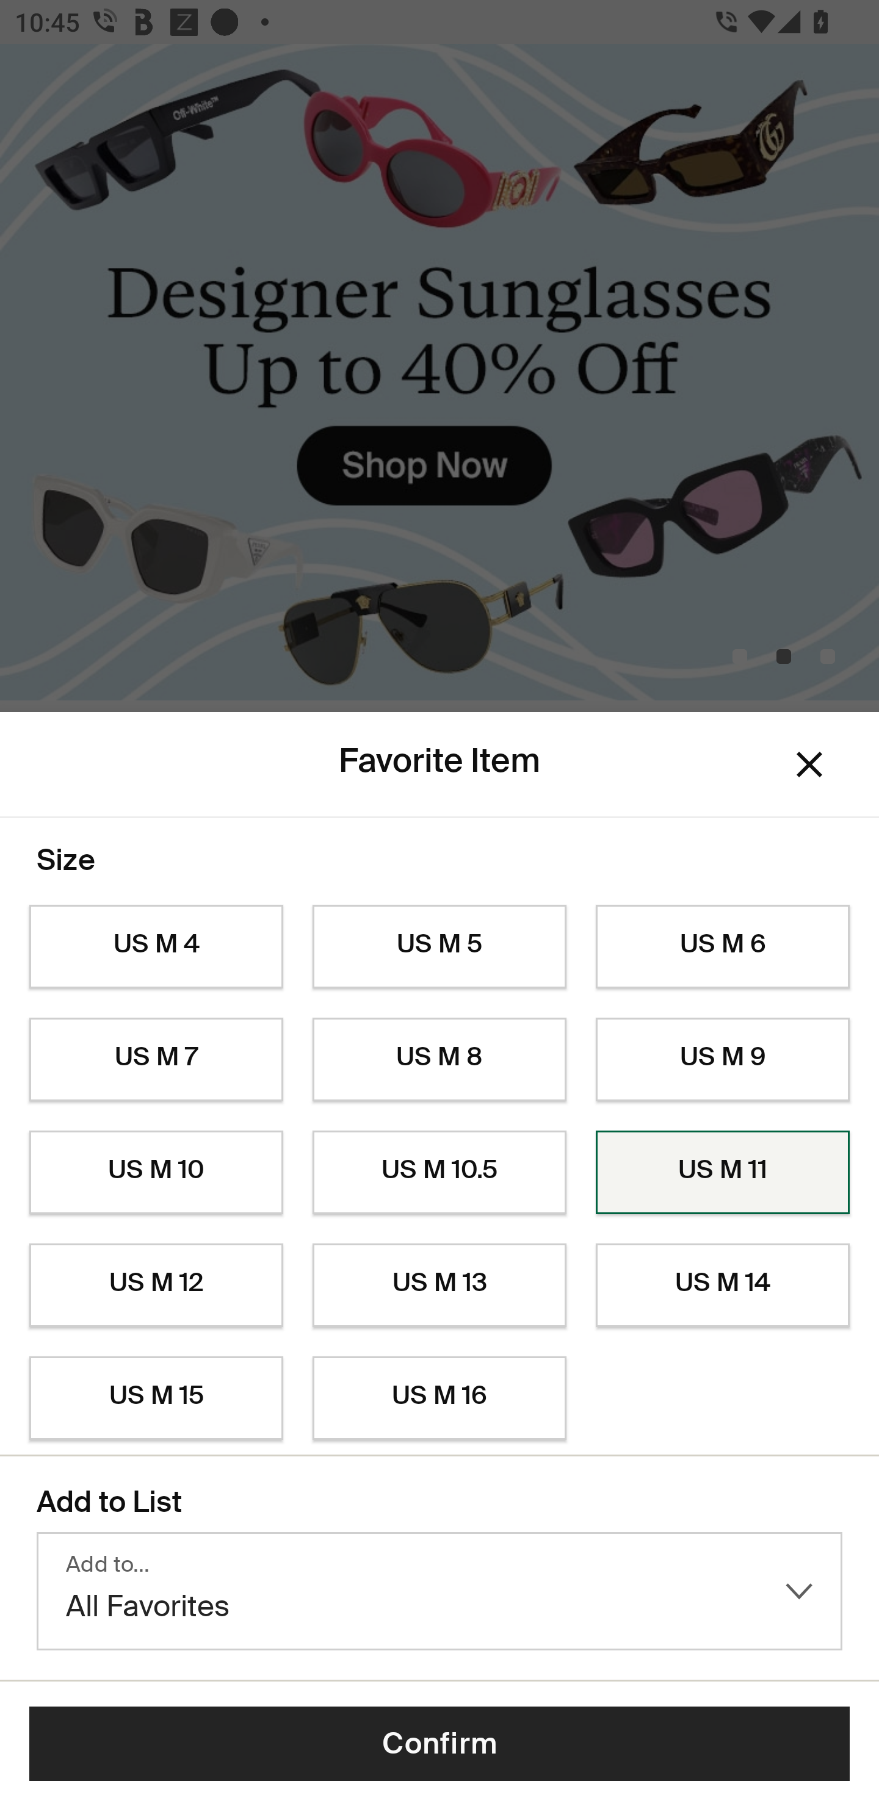 The image size is (879, 1806). What do you see at coordinates (440, 1591) in the screenshot?
I see `Add to… All Favorites` at bounding box center [440, 1591].